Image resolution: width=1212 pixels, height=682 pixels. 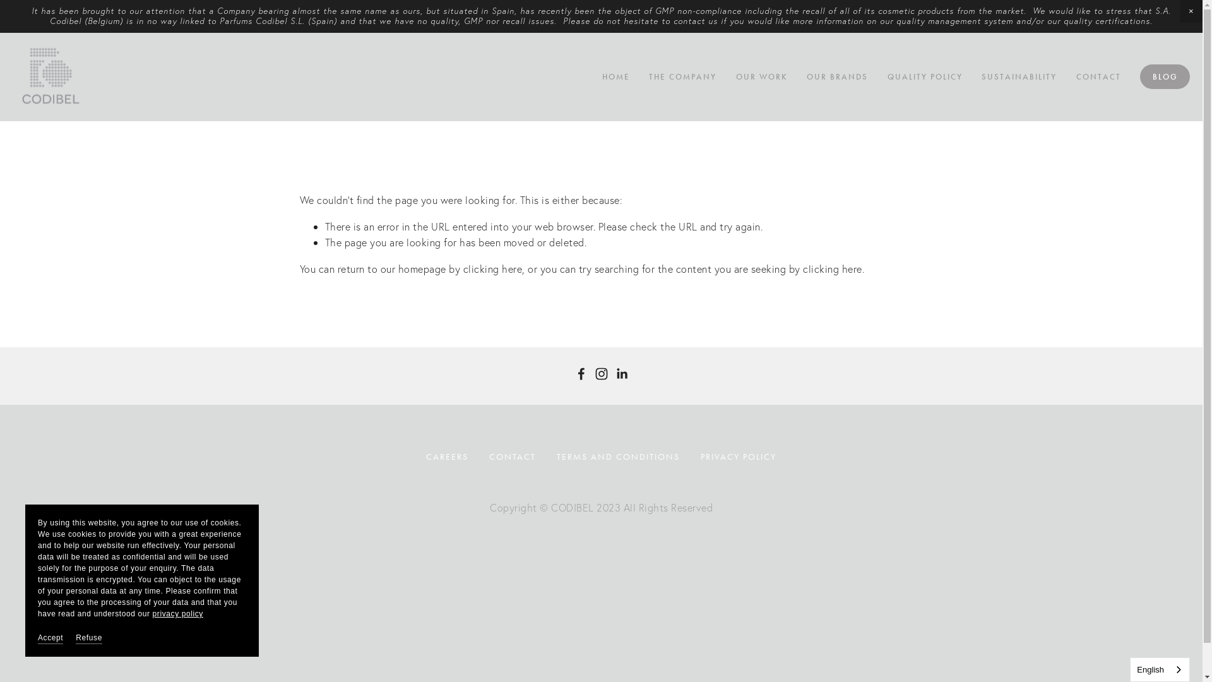 What do you see at coordinates (452, 457) in the screenshot?
I see `CAREERS` at bounding box center [452, 457].